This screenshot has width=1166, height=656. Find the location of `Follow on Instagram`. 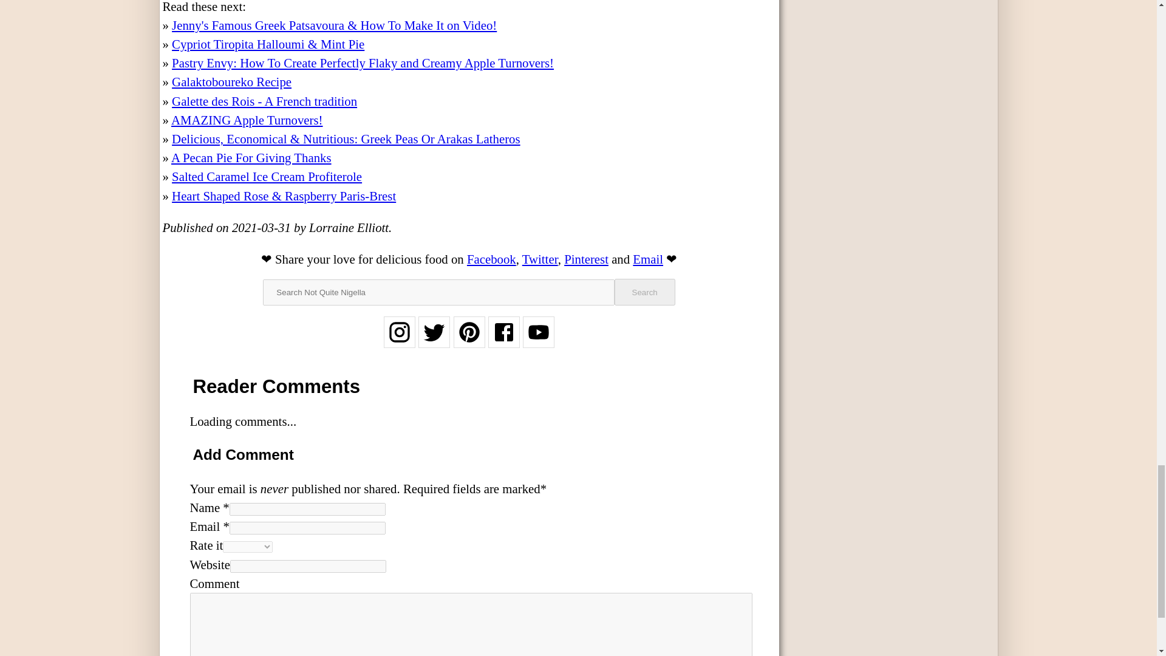

Follow on Instagram is located at coordinates (399, 340).